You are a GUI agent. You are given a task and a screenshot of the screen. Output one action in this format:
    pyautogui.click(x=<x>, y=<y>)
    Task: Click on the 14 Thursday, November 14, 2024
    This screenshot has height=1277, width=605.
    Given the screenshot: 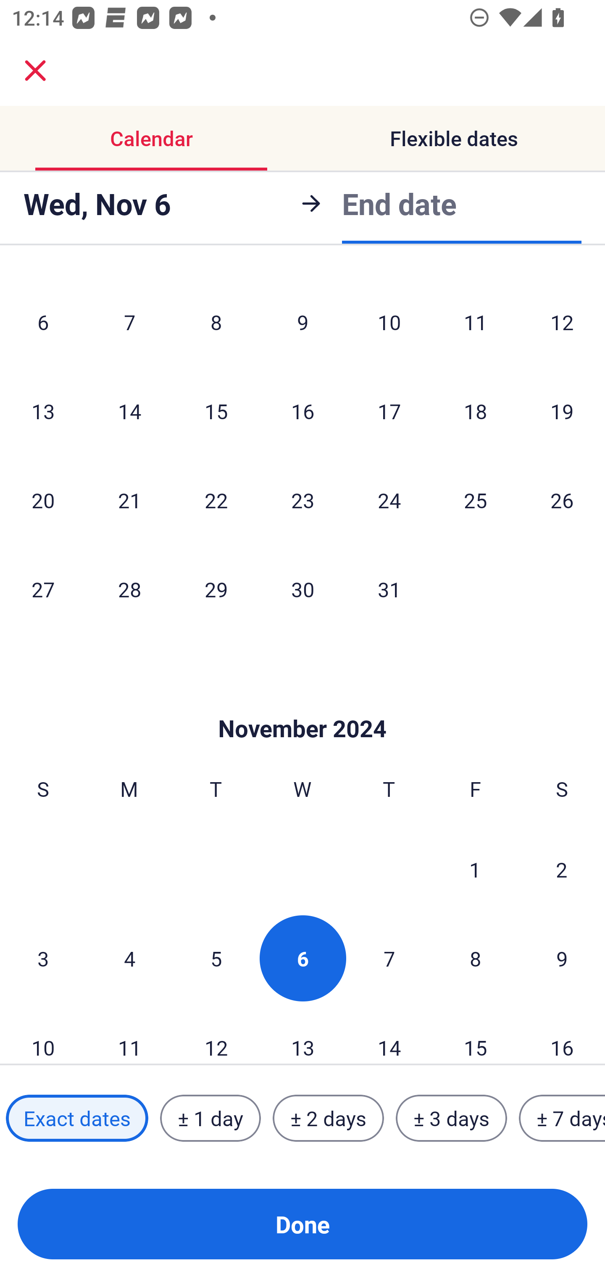 What is the action you would take?
    pyautogui.click(x=389, y=1034)
    